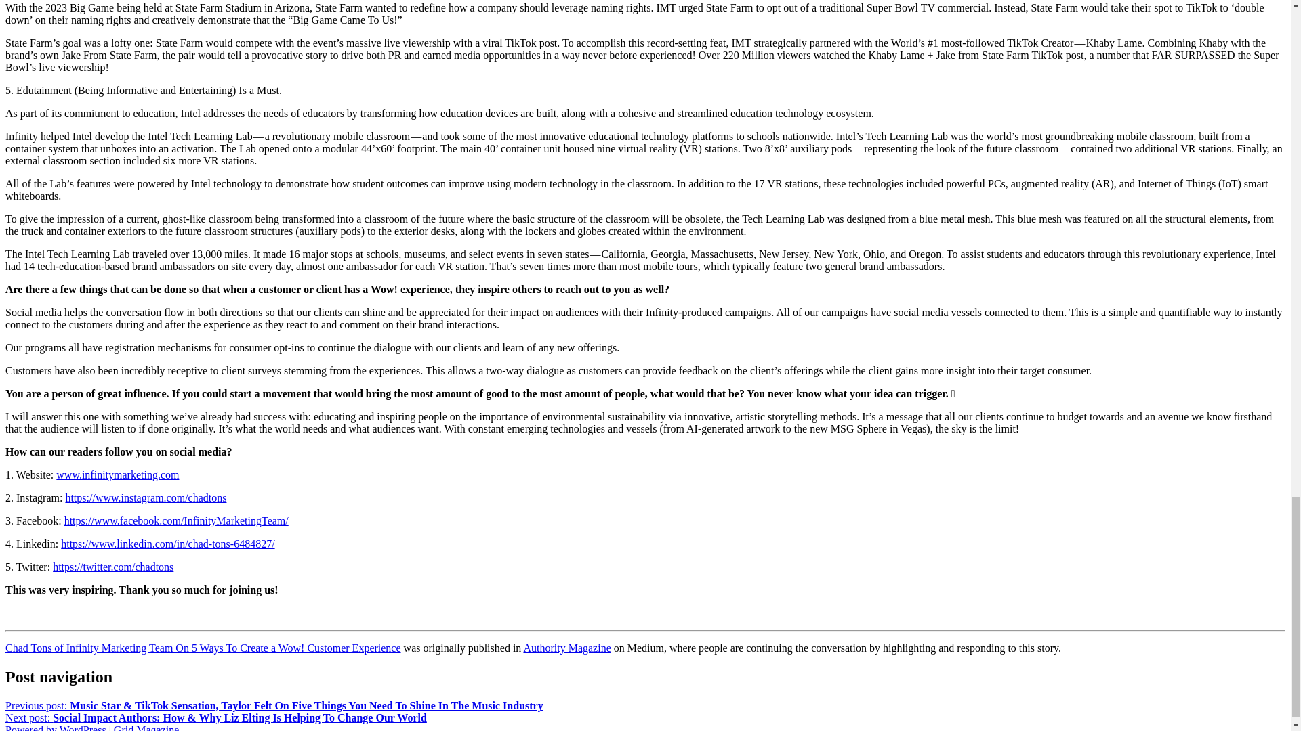 This screenshot has height=731, width=1301. Describe the element at coordinates (117, 474) in the screenshot. I see `www.infinitymarketing.com` at that location.